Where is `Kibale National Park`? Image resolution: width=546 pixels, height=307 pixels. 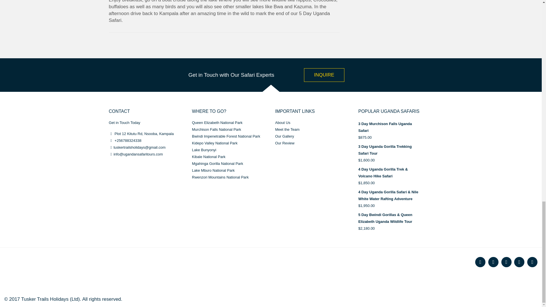 Kibale National Park is located at coordinates (209, 157).